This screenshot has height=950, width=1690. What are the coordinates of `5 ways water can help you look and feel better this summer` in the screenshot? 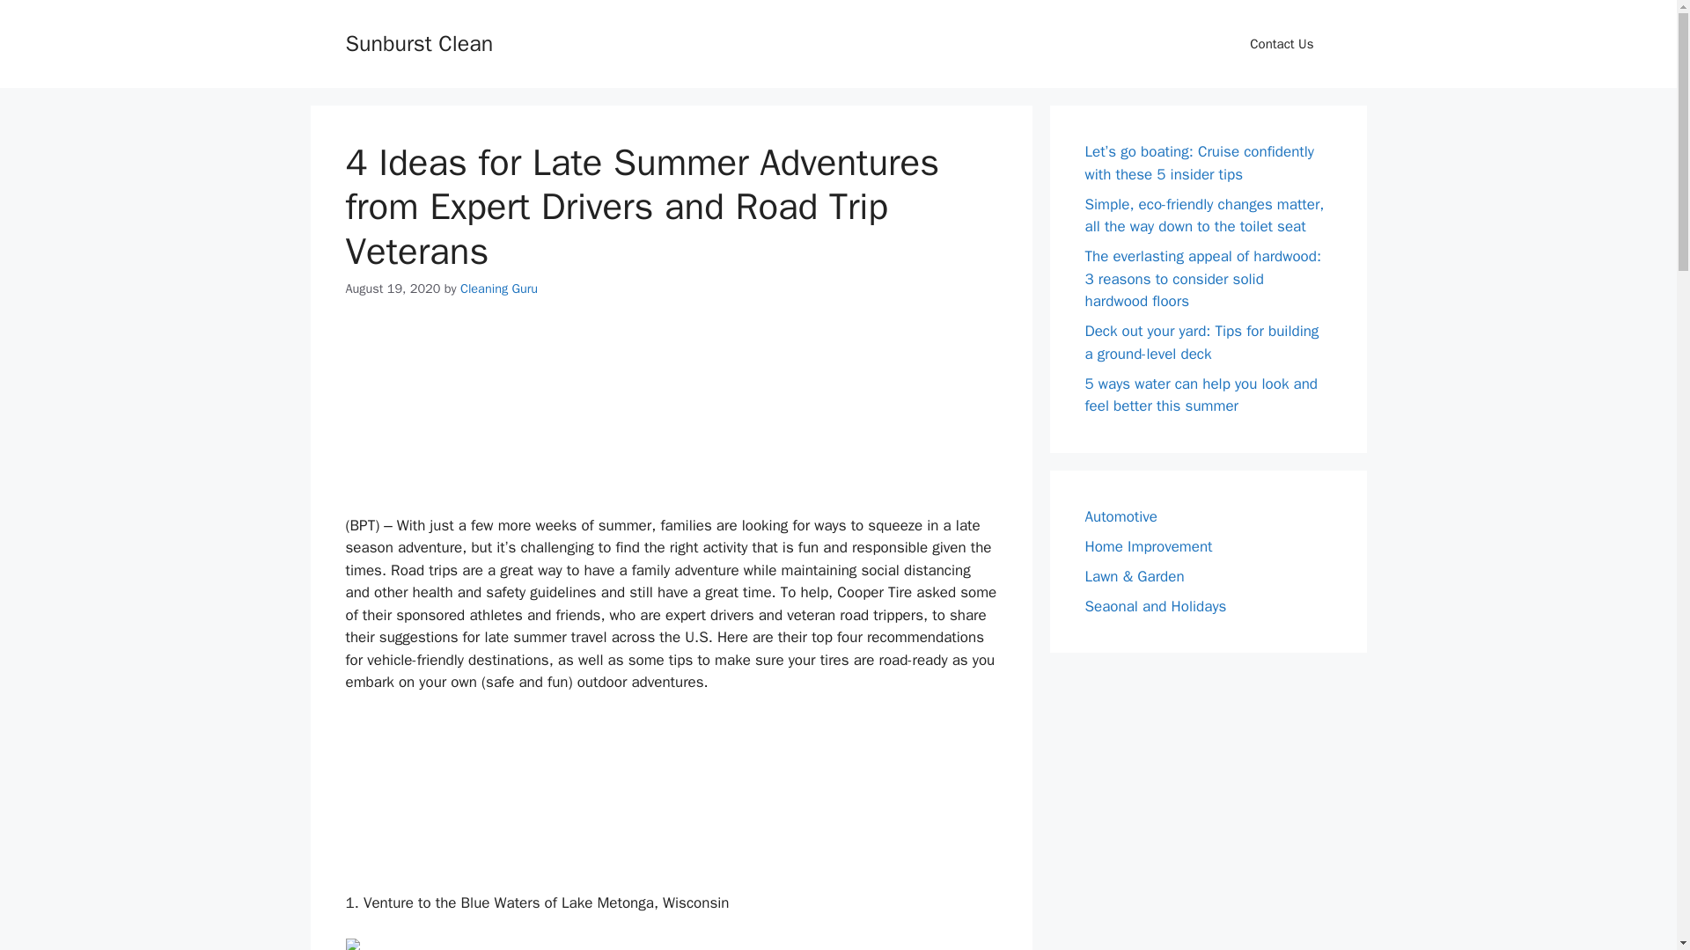 It's located at (1201, 395).